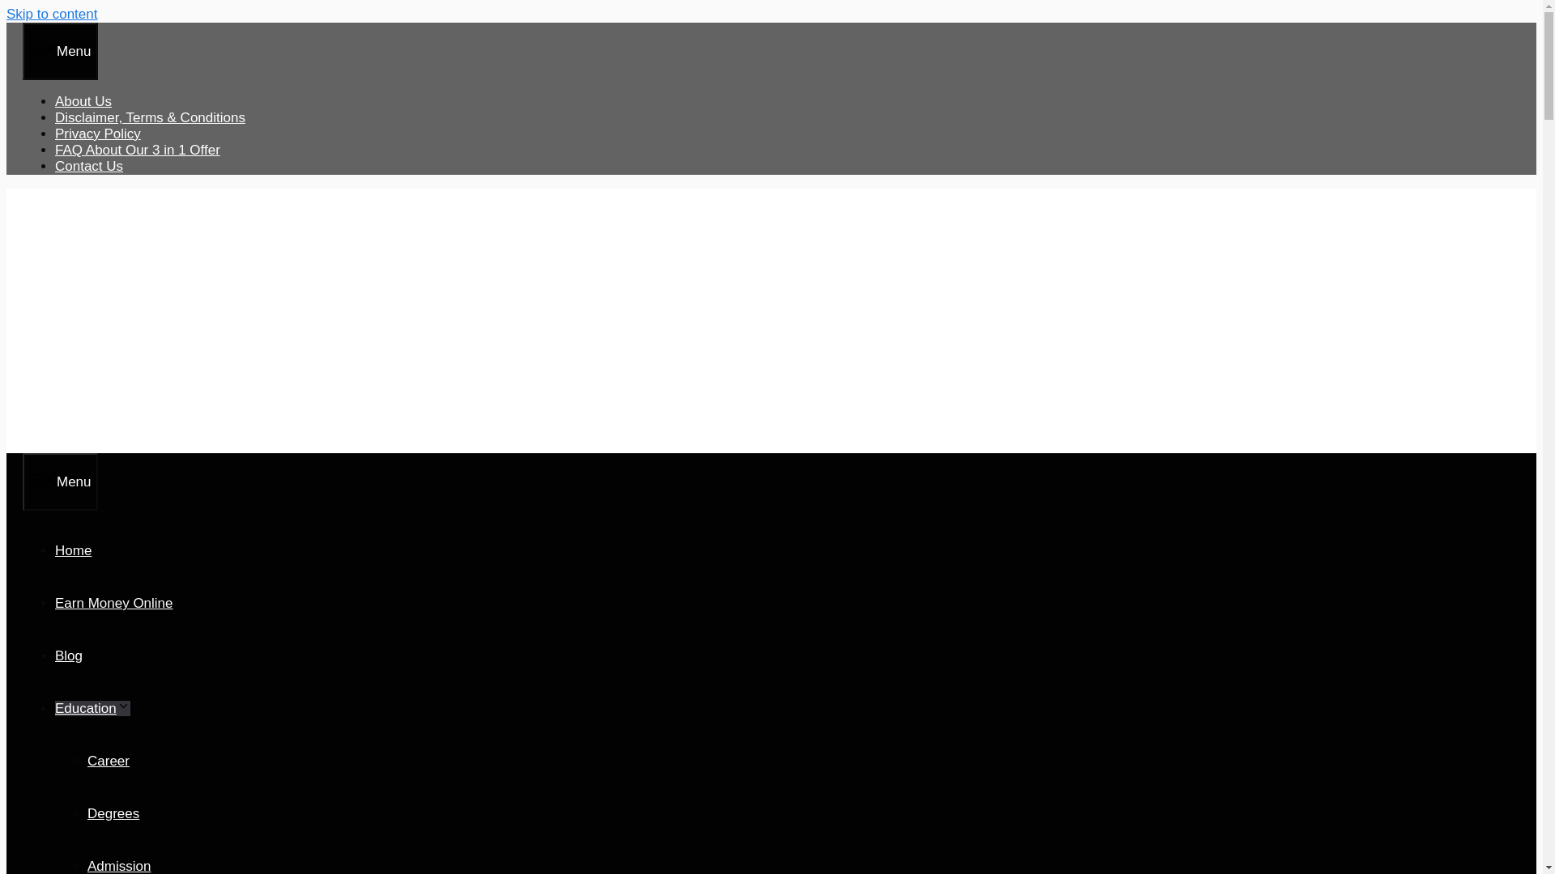  What do you see at coordinates (113, 602) in the screenshot?
I see `Earn Money Online` at bounding box center [113, 602].